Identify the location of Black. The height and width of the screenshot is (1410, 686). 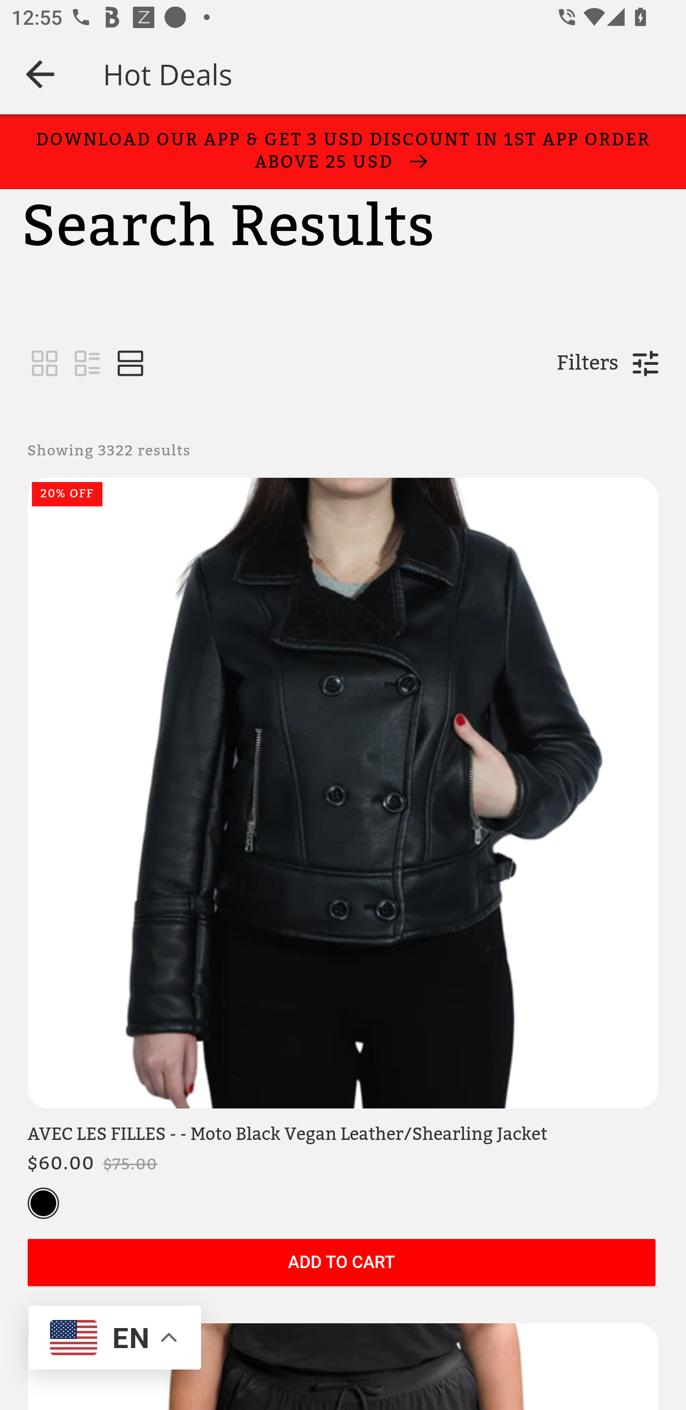
(43, 1204).